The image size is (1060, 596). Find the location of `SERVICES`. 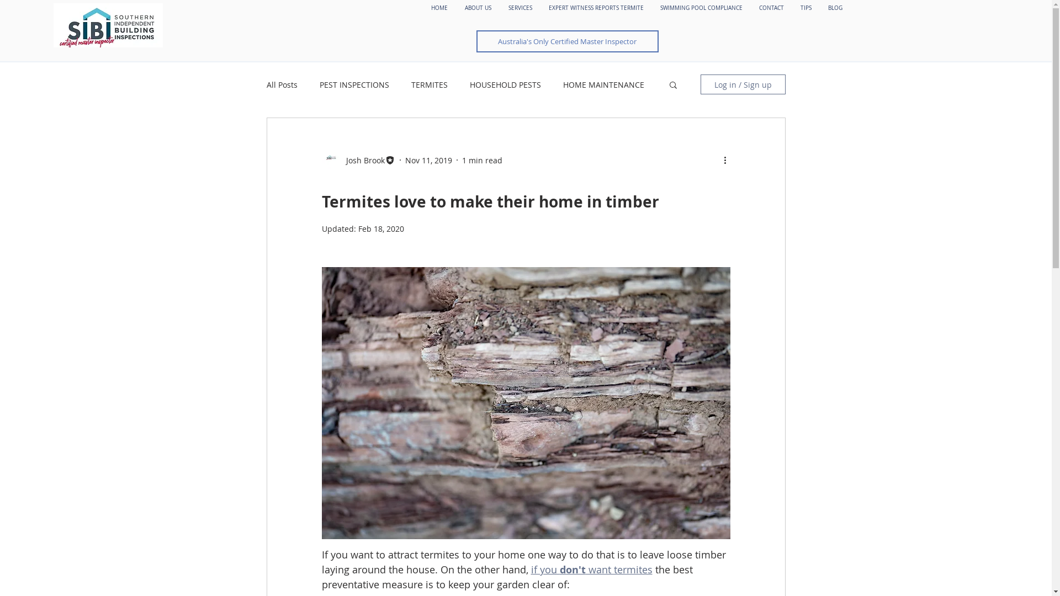

SERVICES is located at coordinates (520, 8).